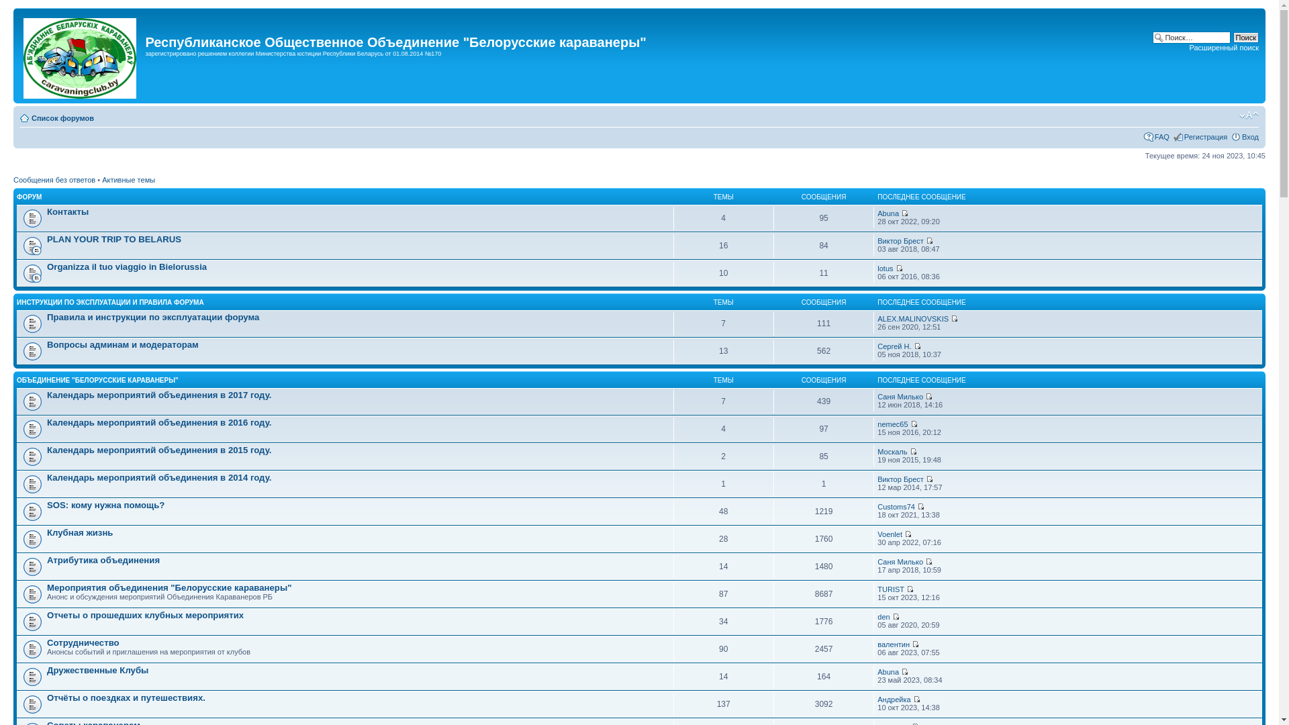  What do you see at coordinates (888, 672) in the screenshot?
I see `Abuna` at bounding box center [888, 672].